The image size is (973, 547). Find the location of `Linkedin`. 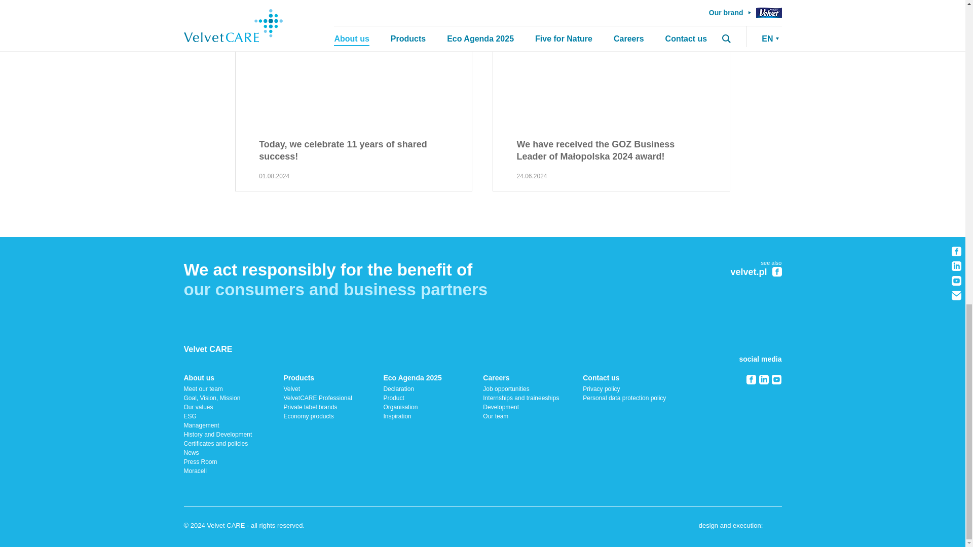

Linkedin is located at coordinates (763, 379).